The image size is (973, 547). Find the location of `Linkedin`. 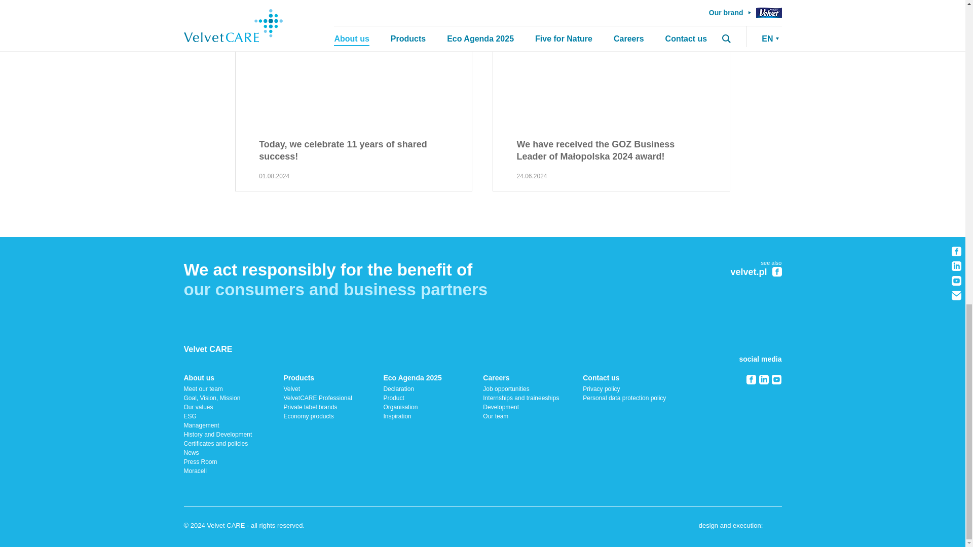

Linkedin is located at coordinates (763, 379).